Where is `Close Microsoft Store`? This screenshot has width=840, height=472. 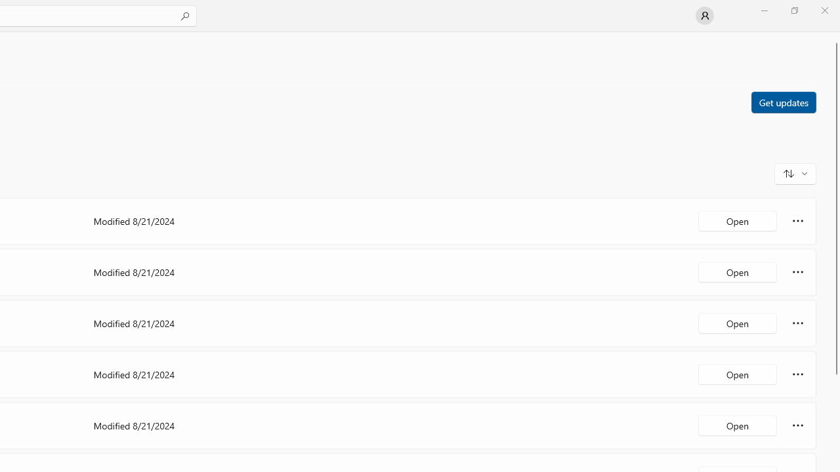 Close Microsoft Store is located at coordinates (824, 10).